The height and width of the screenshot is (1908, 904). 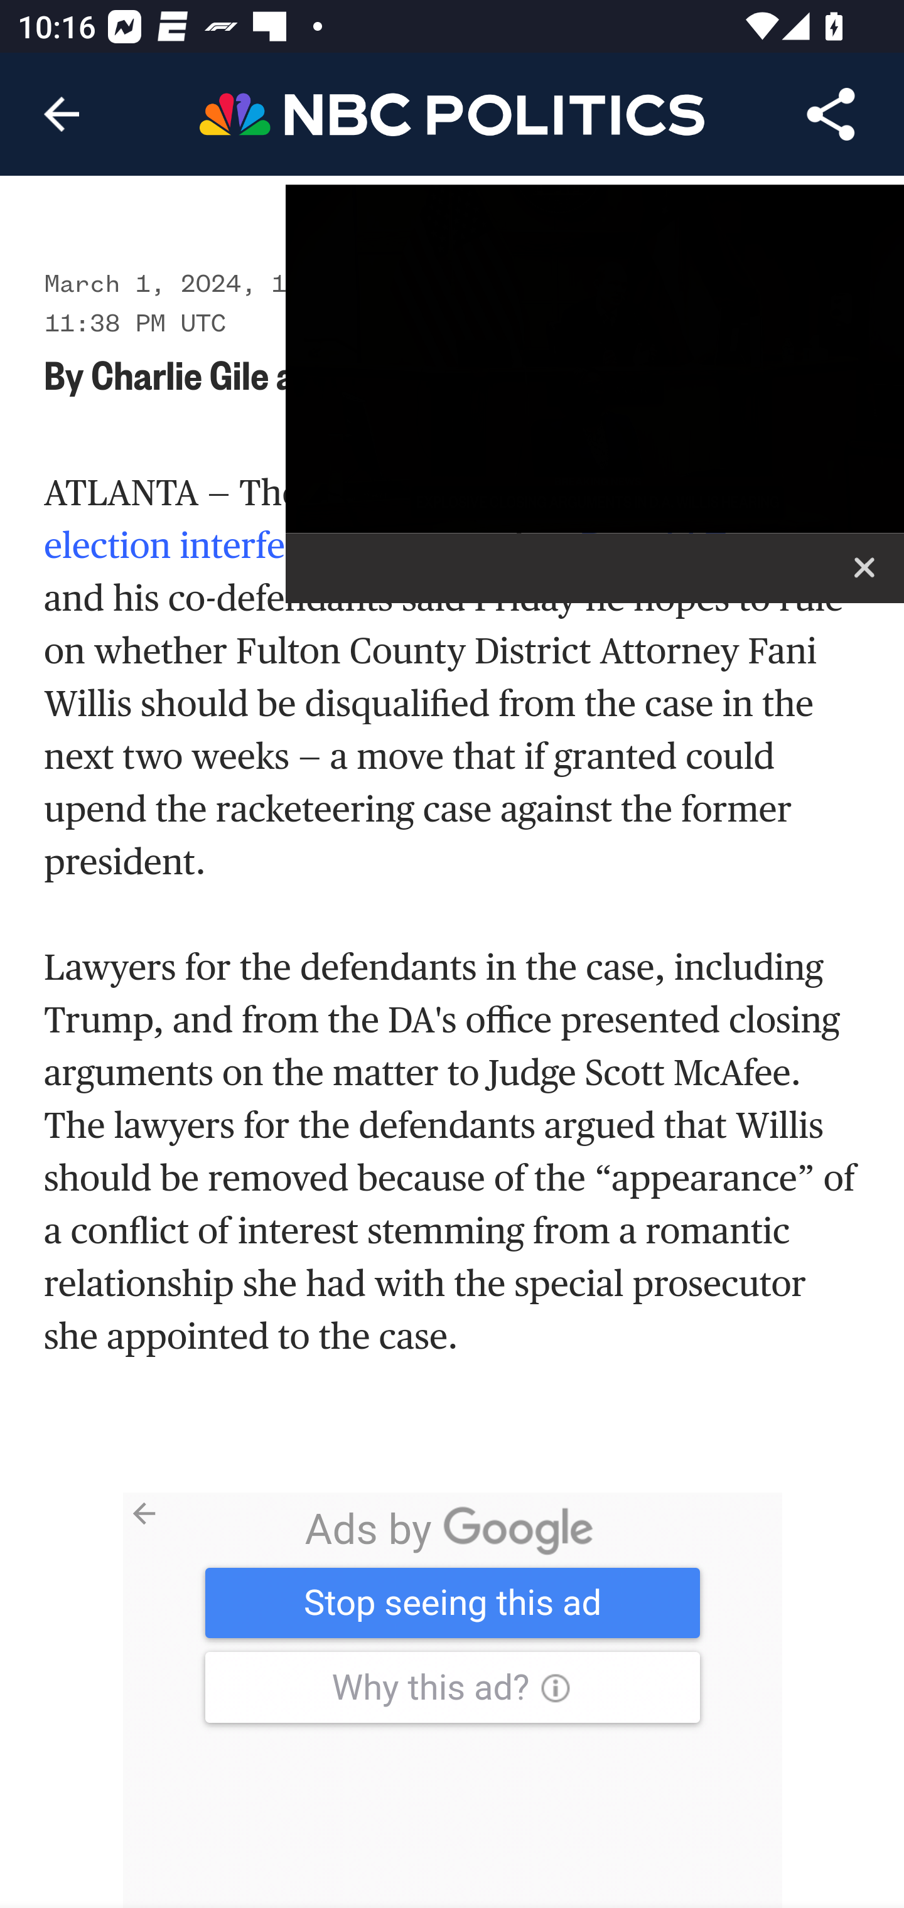 I want to click on Navigate up, so click(x=62, y=114).